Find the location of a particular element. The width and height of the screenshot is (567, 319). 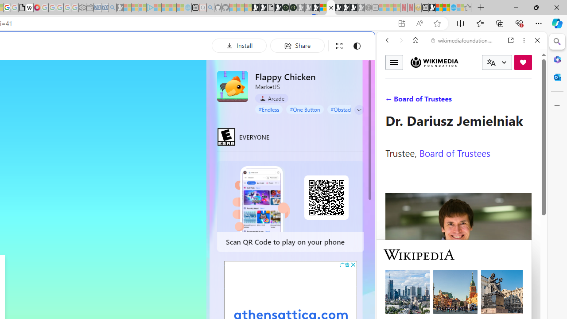

Board of Trustees is located at coordinates (454, 152).